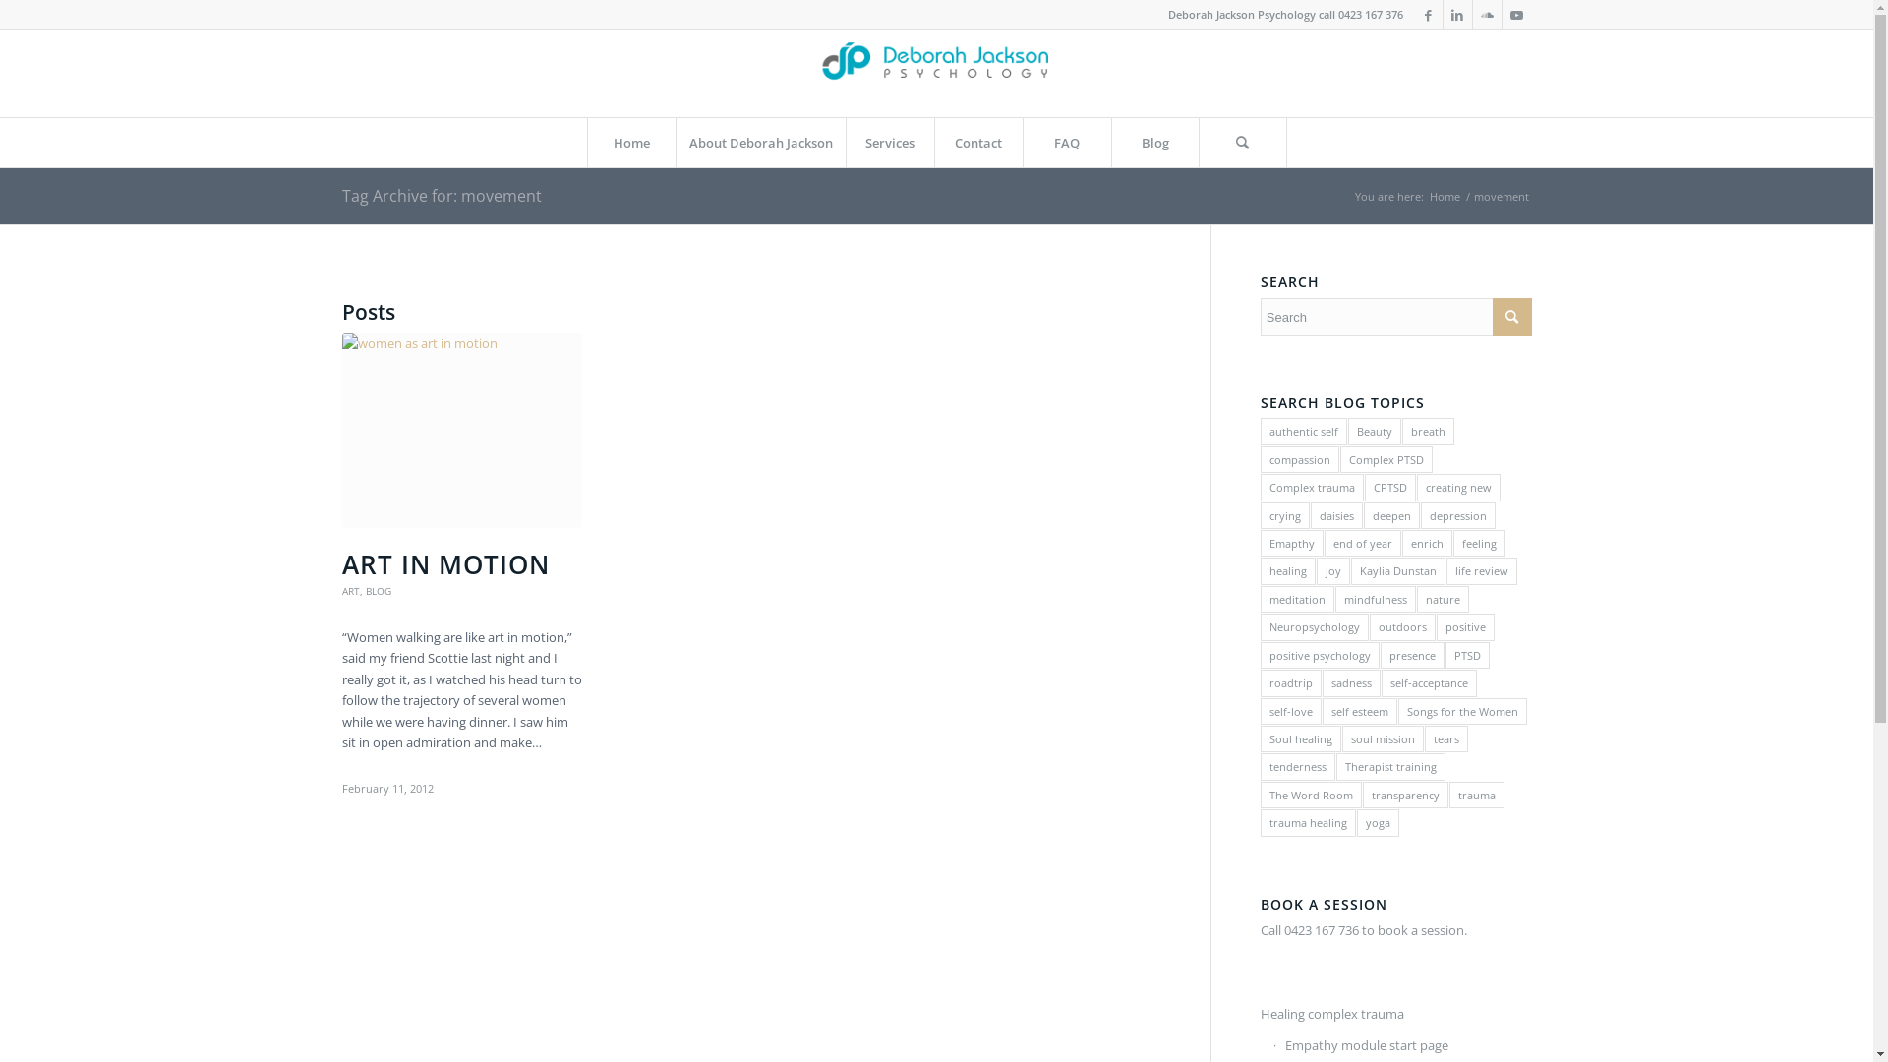 The width and height of the screenshot is (1888, 1062). What do you see at coordinates (1444, 197) in the screenshot?
I see `Home` at bounding box center [1444, 197].